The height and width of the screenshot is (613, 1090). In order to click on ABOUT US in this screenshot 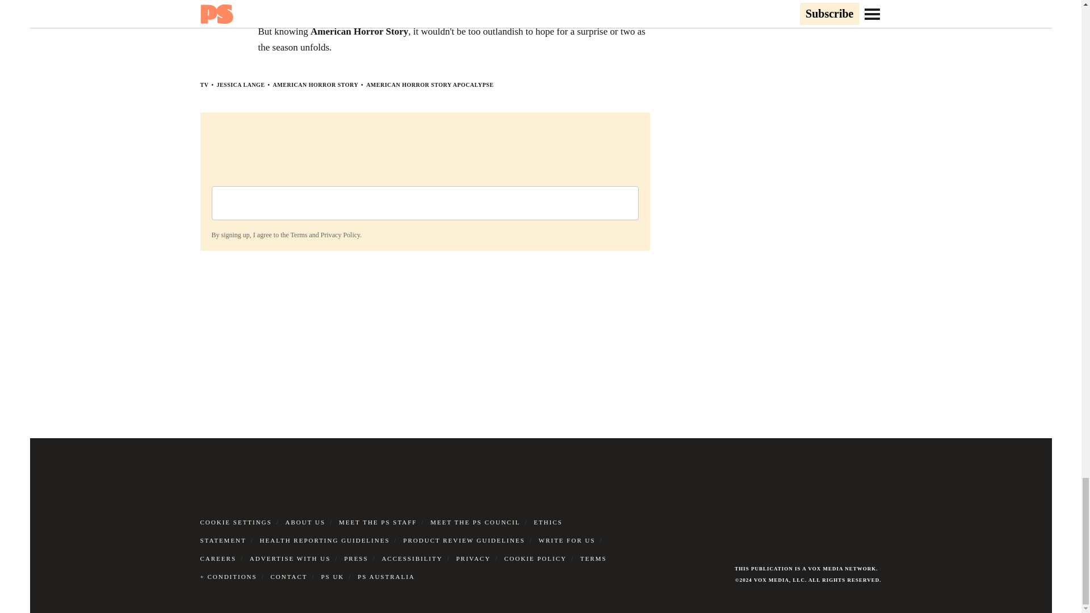, I will do `click(305, 522)`.